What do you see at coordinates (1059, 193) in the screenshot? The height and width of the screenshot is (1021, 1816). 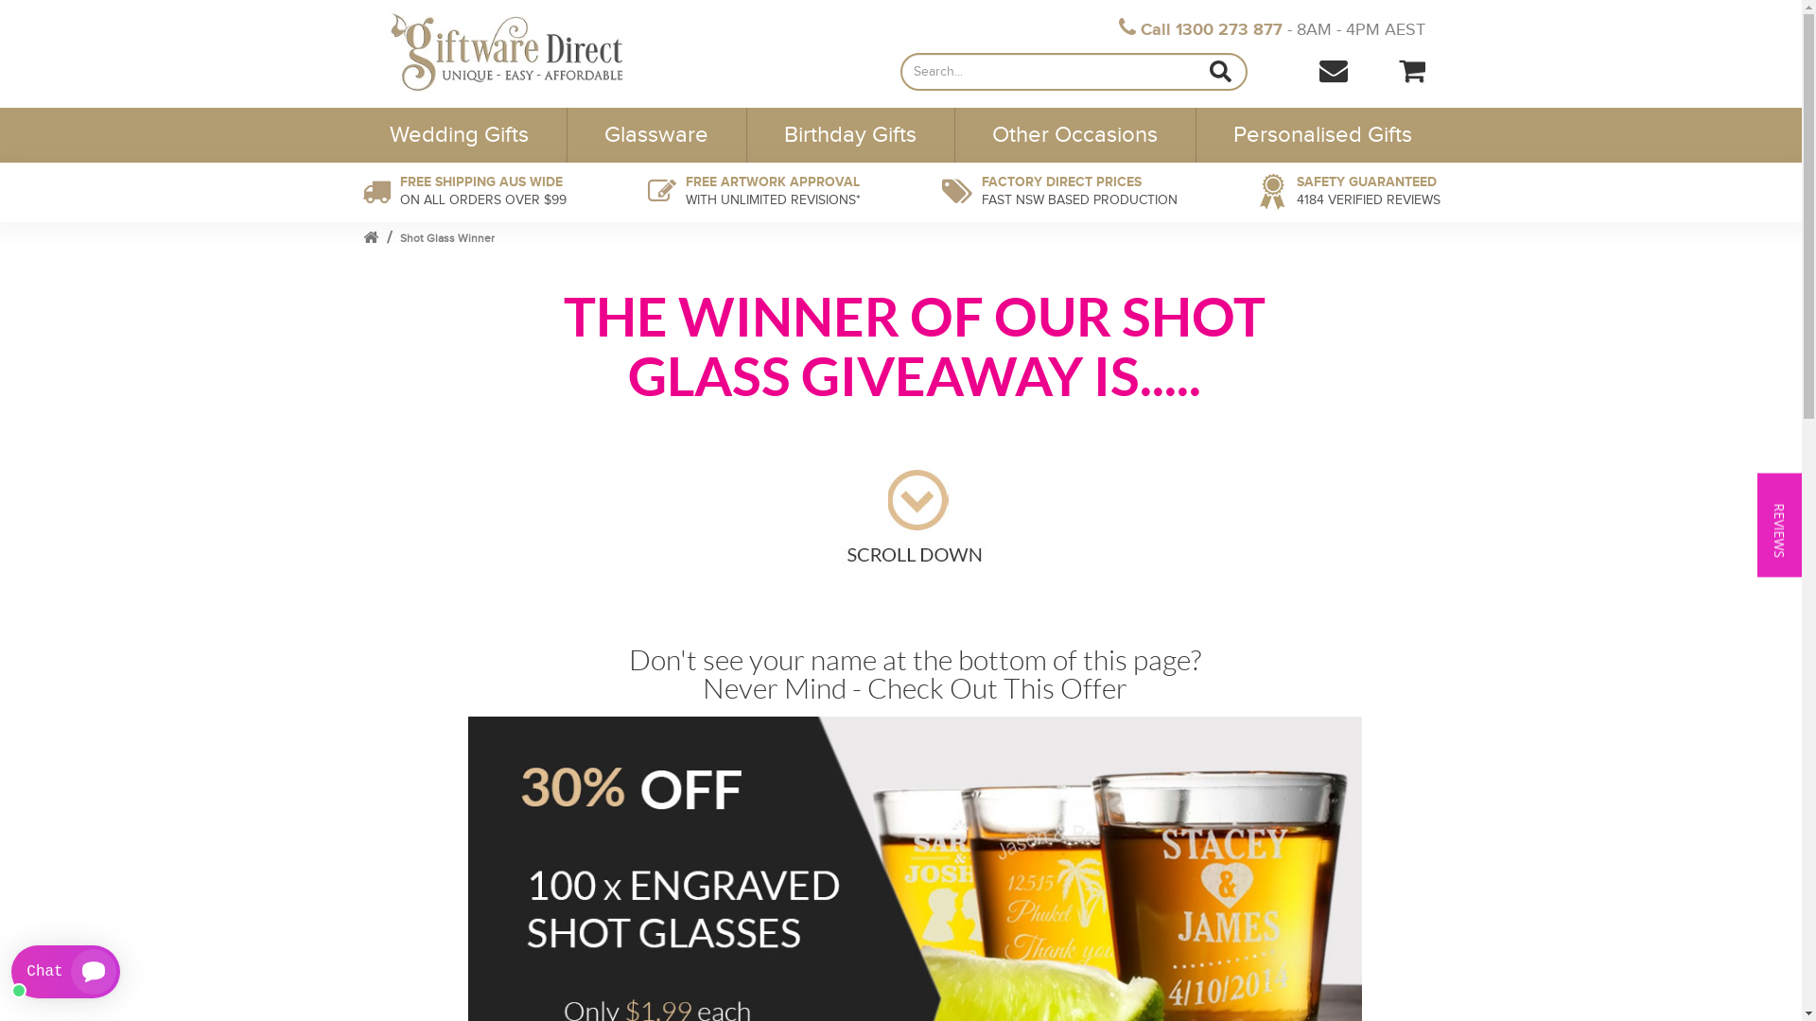 I see `FACTORY DIRECT PRICES
FAST NSW BASED PRODUCTION` at bounding box center [1059, 193].